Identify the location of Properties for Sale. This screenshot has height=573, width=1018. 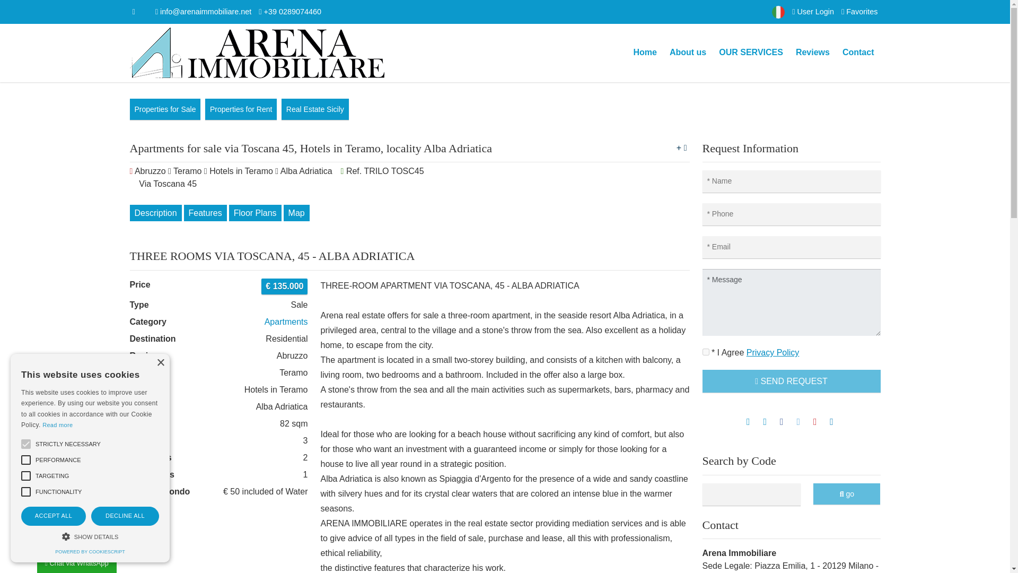
(164, 109).